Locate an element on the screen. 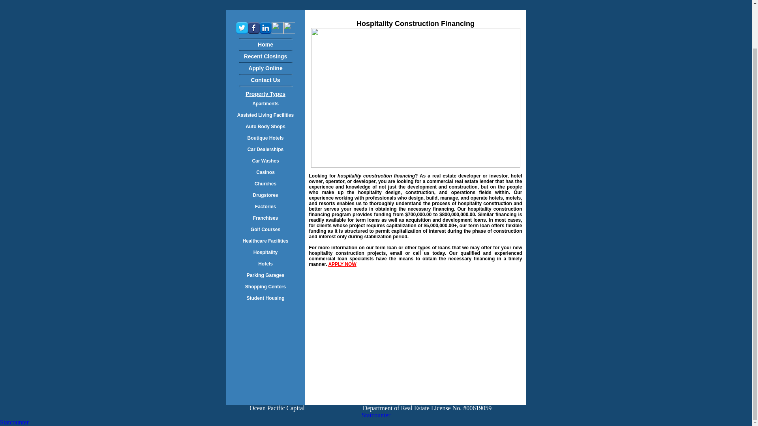 The height and width of the screenshot is (426, 758). Recent Closings is located at coordinates (265, 56).